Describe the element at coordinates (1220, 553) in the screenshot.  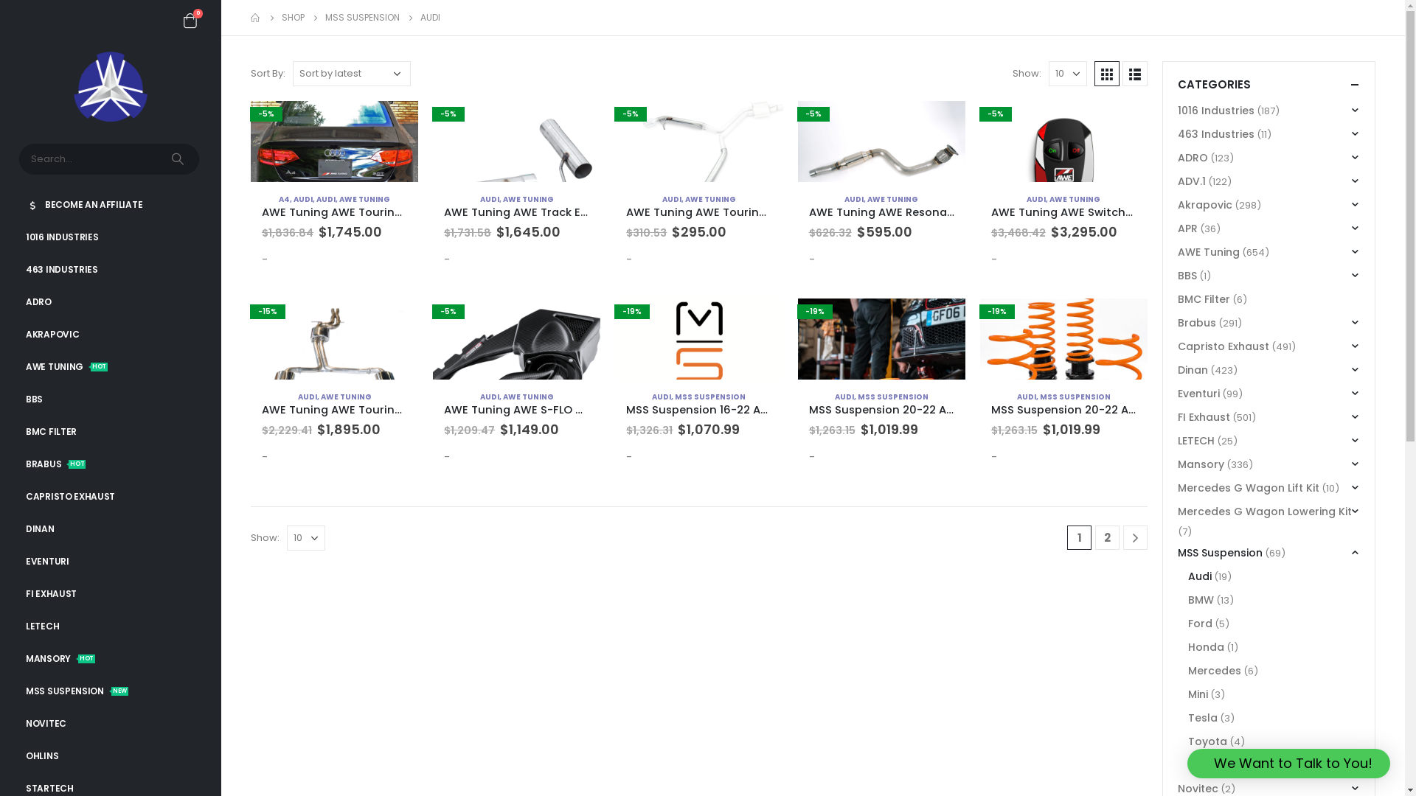
I see `MSS Suspension` at that location.